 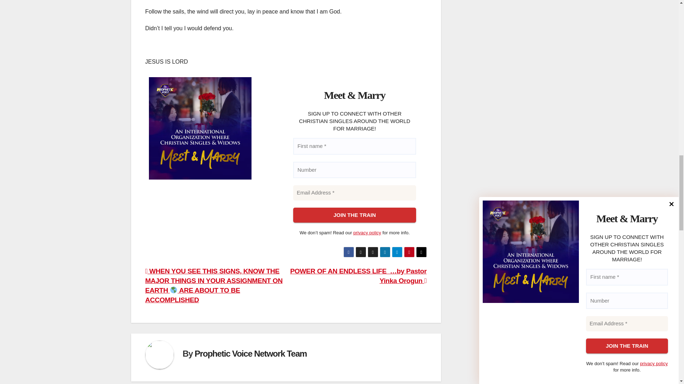 I want to click on privacy policy, so click(x=367, y=233).